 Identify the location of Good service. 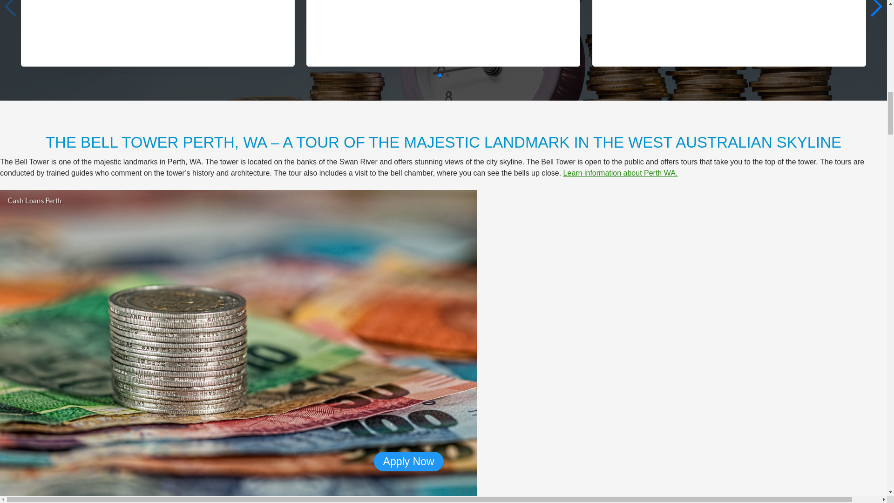
(443, 29).